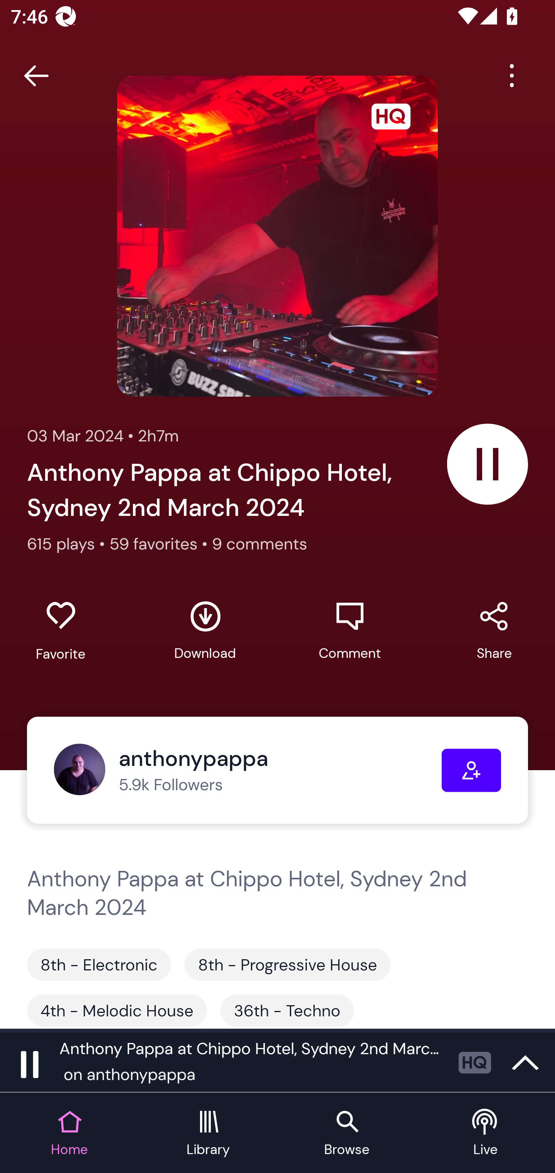  I want to click on Favorite, so click(61, 631).